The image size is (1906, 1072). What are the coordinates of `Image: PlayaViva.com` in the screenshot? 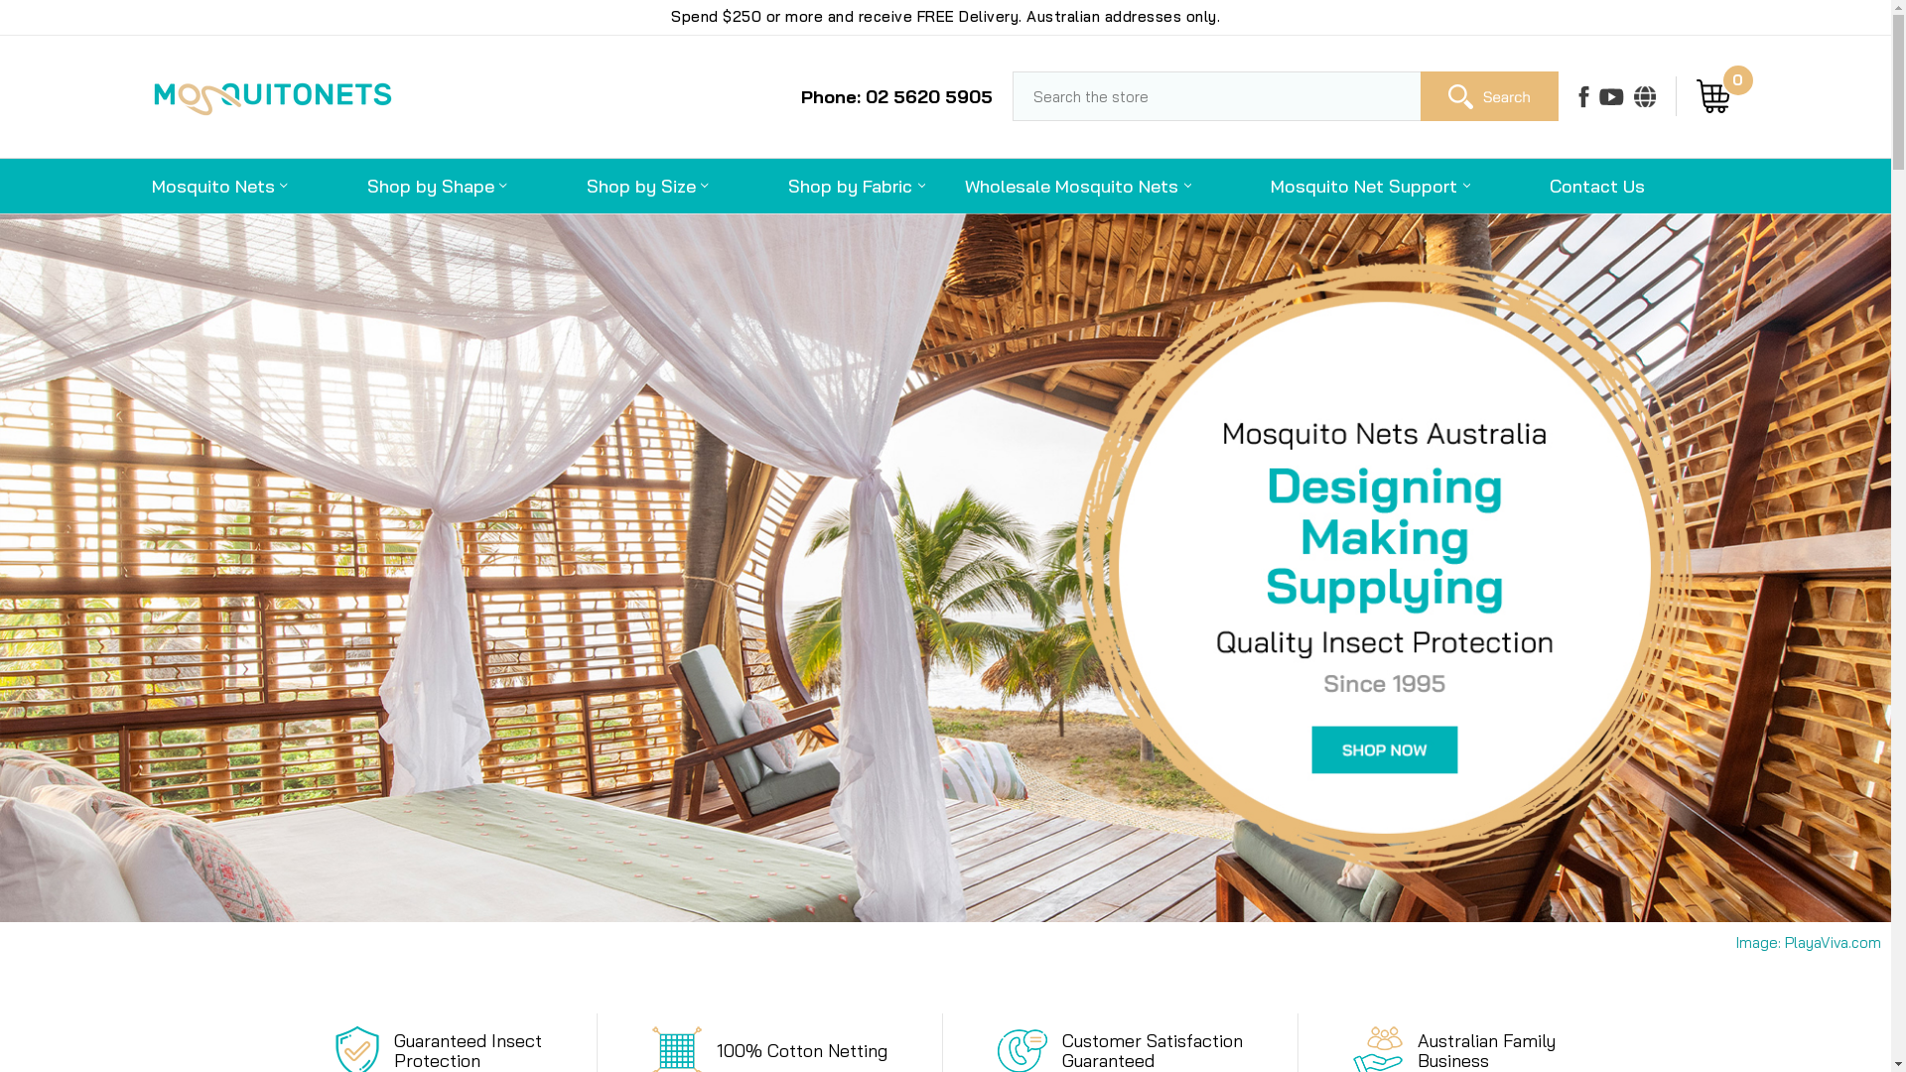 It's located at (1809, 943).